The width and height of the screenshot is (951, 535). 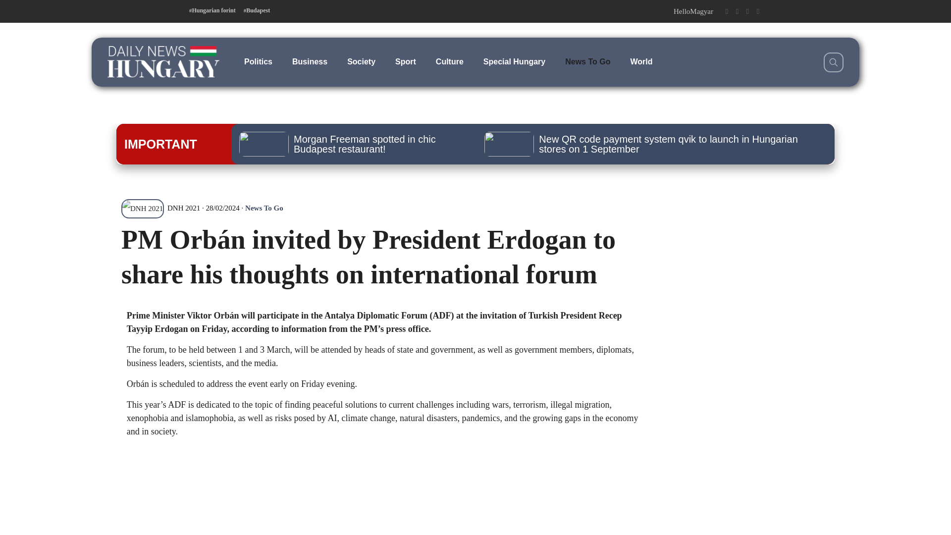 I want to click on Politics, so click(x=258, y=61).